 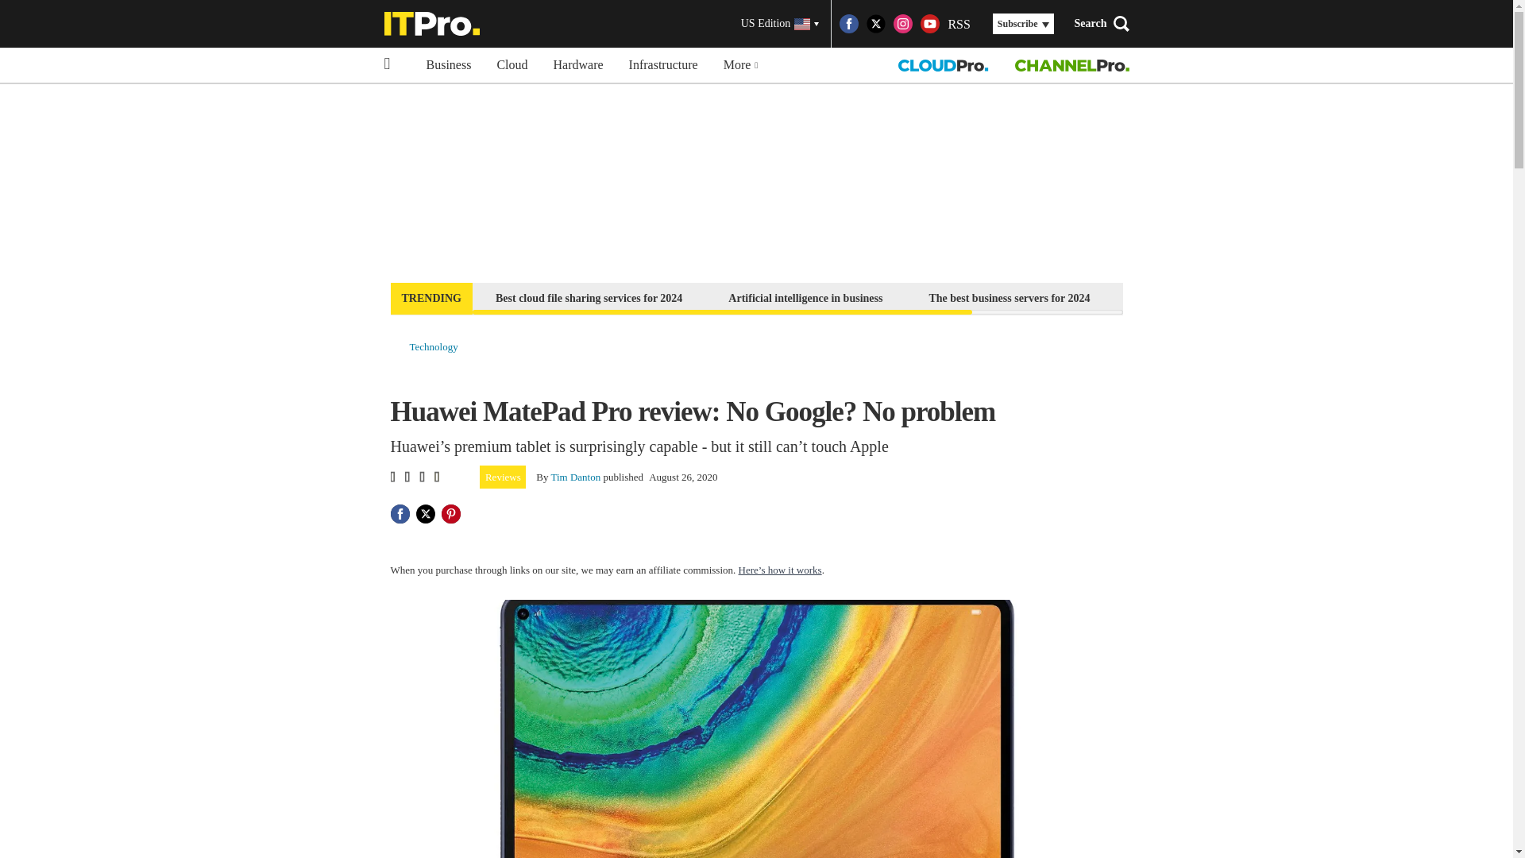 What do you see at coordinates (575, 477) in the screenshot?
I see `Tim Danton` at bounding box center [575, 477].